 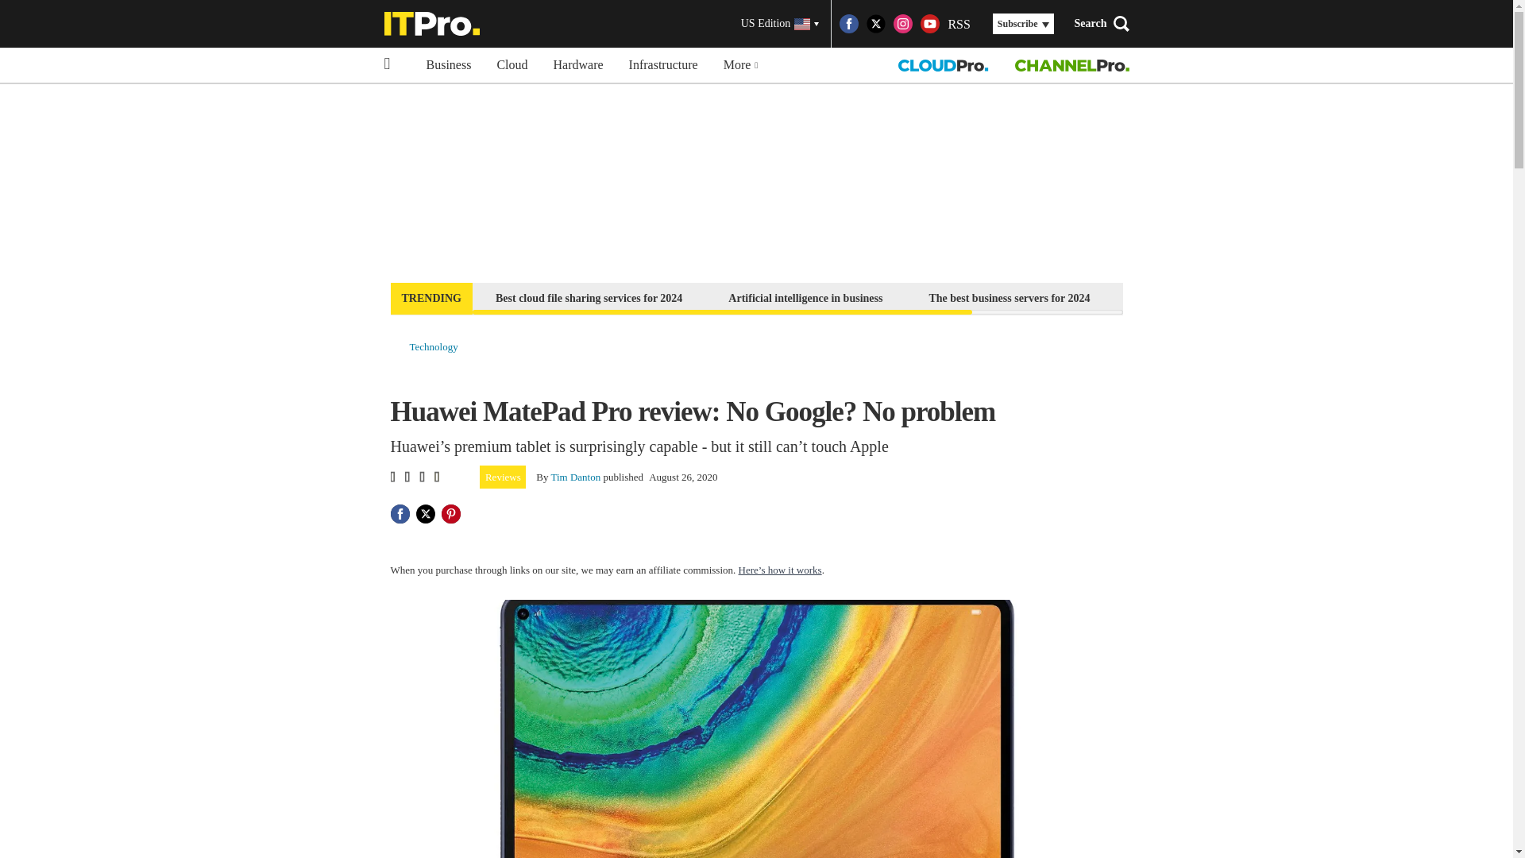 What do you see at coordinates (575, 477) in the screenshot?
I see `Tim Danton` at bounding box center [575, 477].